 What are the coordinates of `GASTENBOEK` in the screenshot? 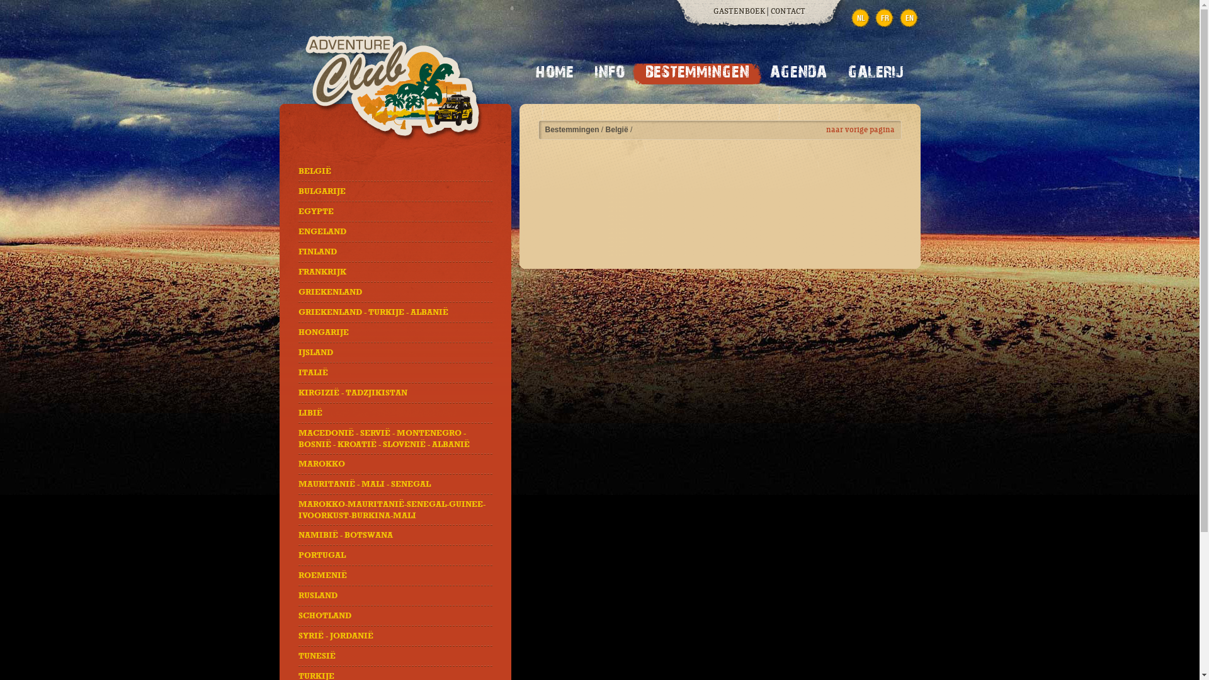 It's located at (739, 11).